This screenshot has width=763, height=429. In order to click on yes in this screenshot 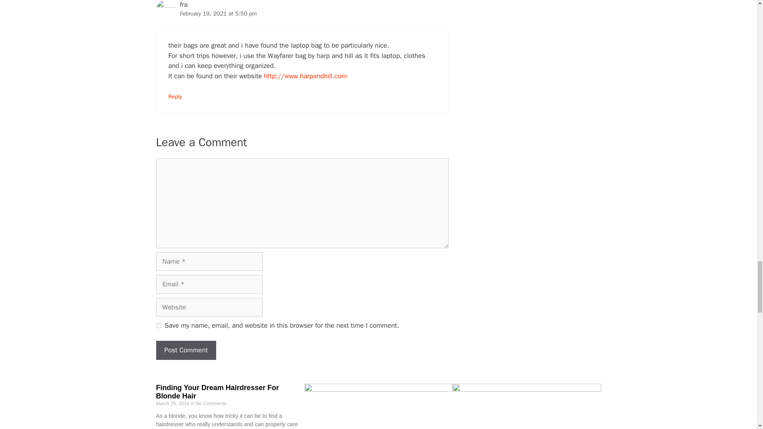, I will do `click(158, 326)`.